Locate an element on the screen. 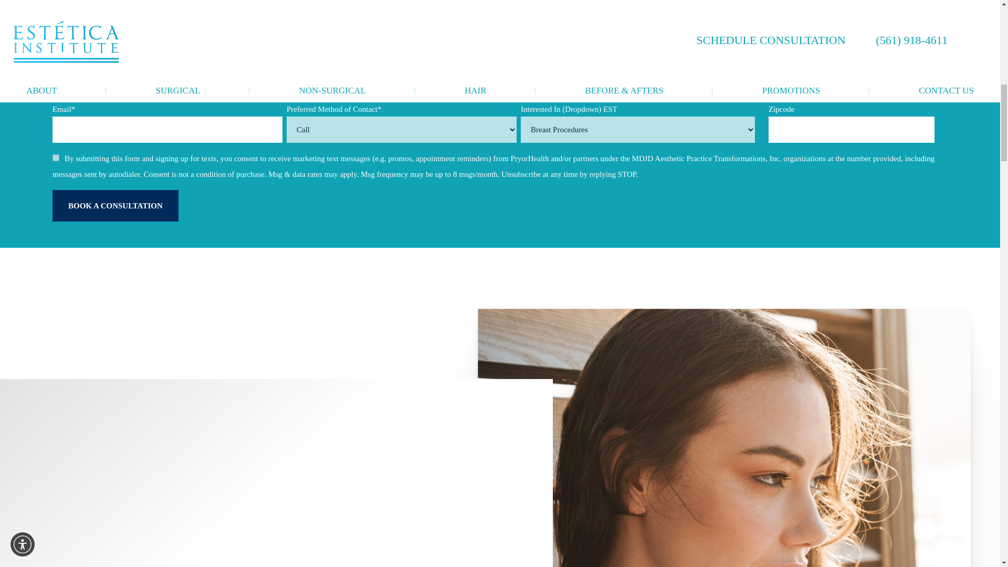  Book A Consultation is located at coordinates (115, 206).